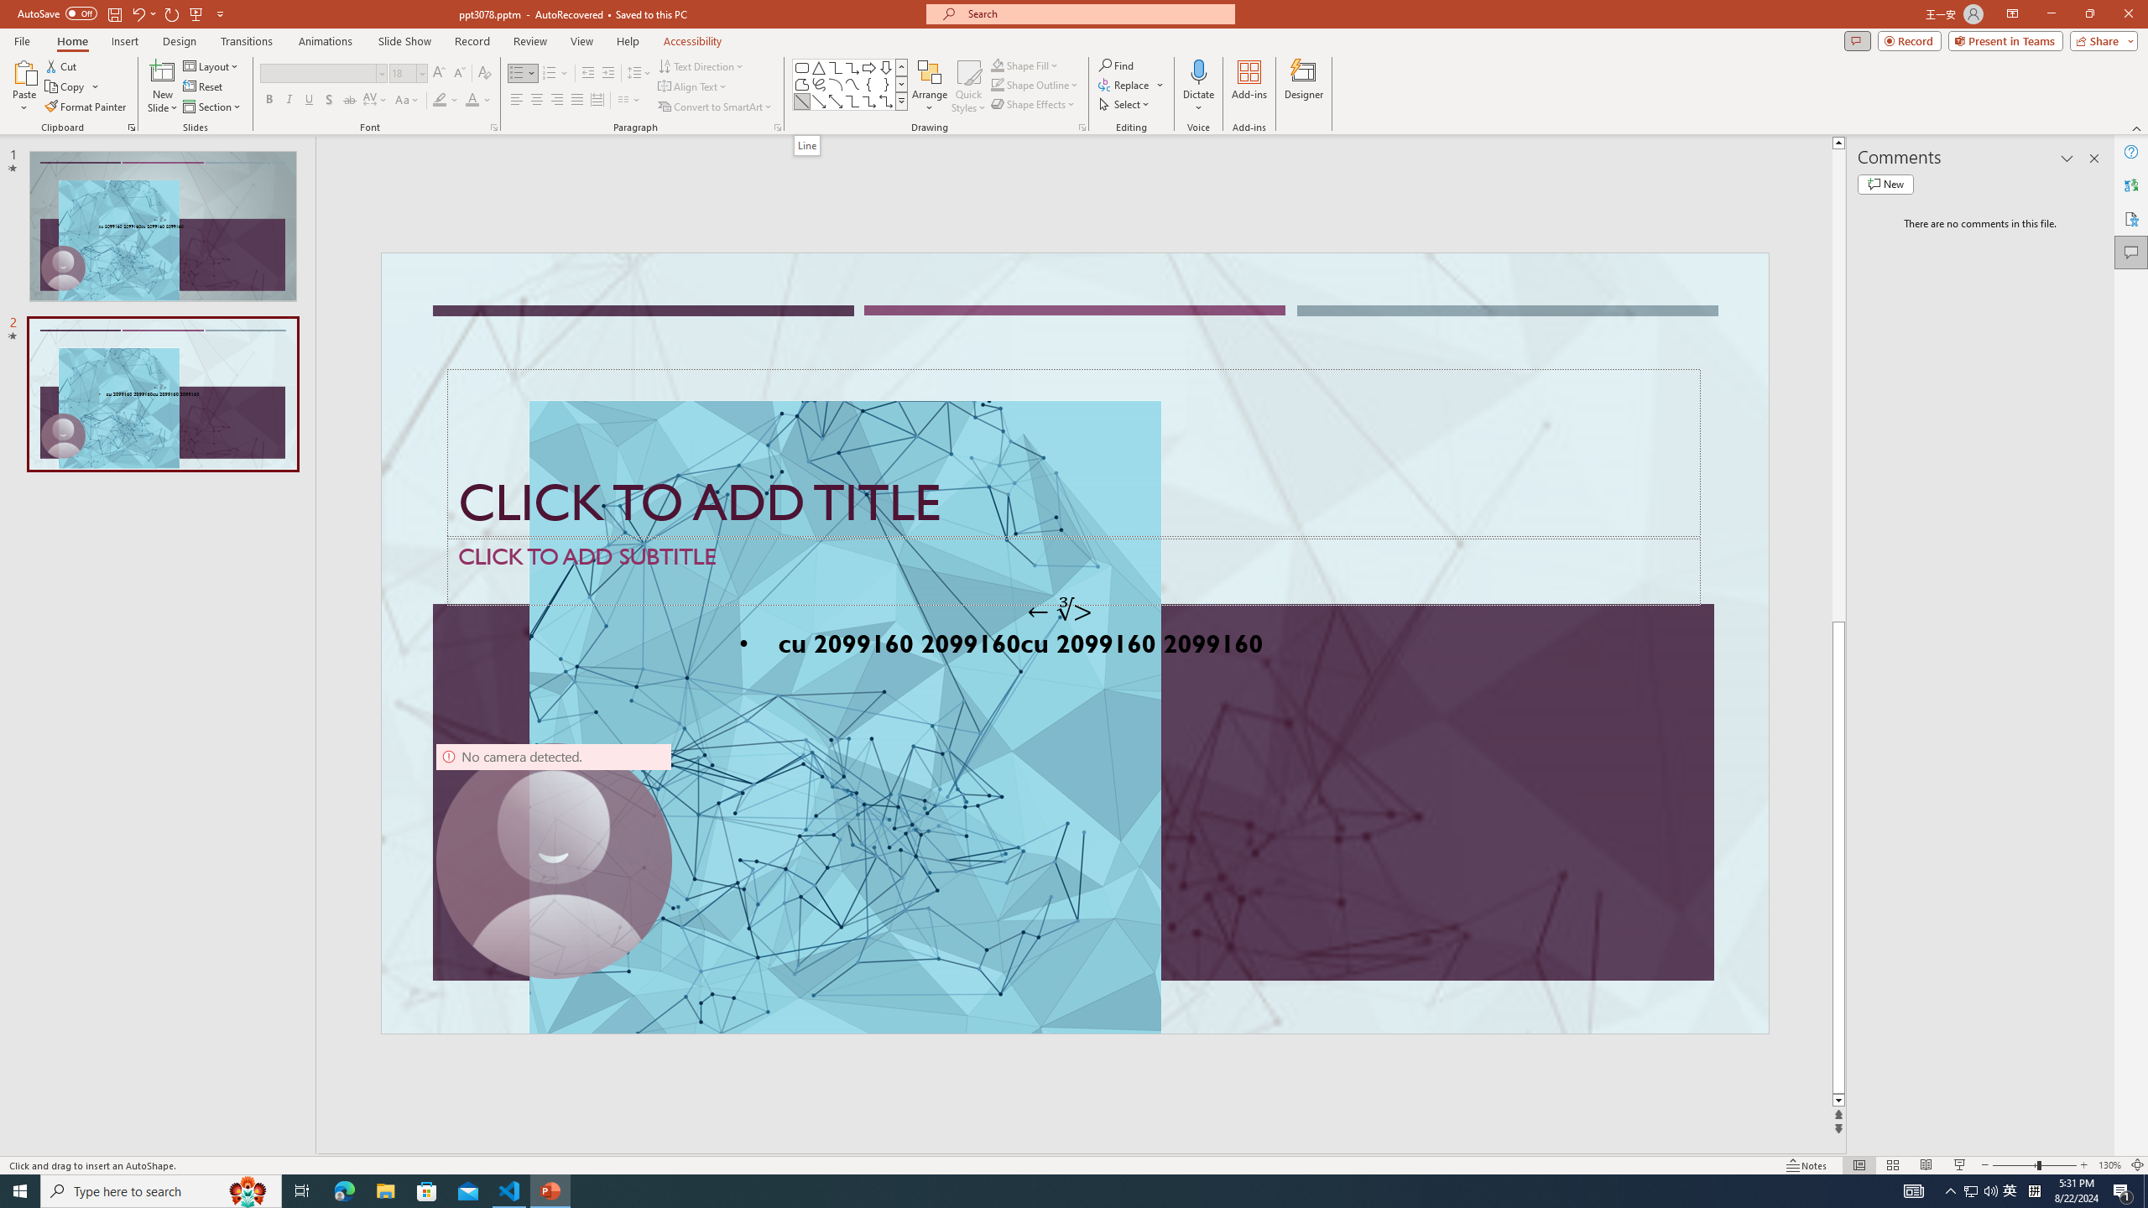 This screenshot has height=1208, width=2148. Describe the element at coordinates (2005, 40) in the screenshot. I see `Present in Teams` at that location.